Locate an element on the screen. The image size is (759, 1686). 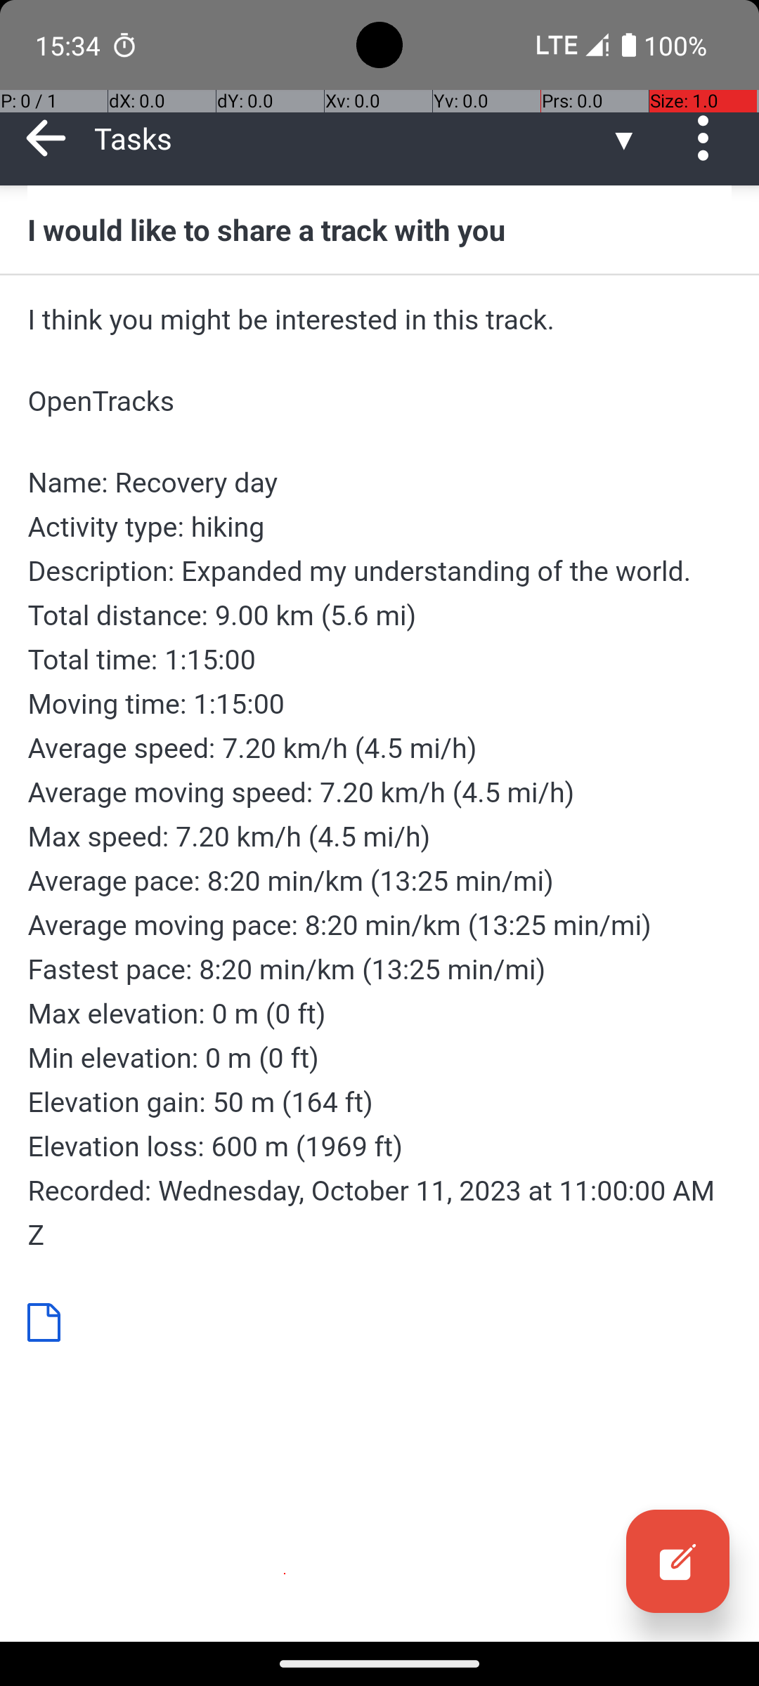
NoteBodyViewer is located at coordinates (49, 1321).